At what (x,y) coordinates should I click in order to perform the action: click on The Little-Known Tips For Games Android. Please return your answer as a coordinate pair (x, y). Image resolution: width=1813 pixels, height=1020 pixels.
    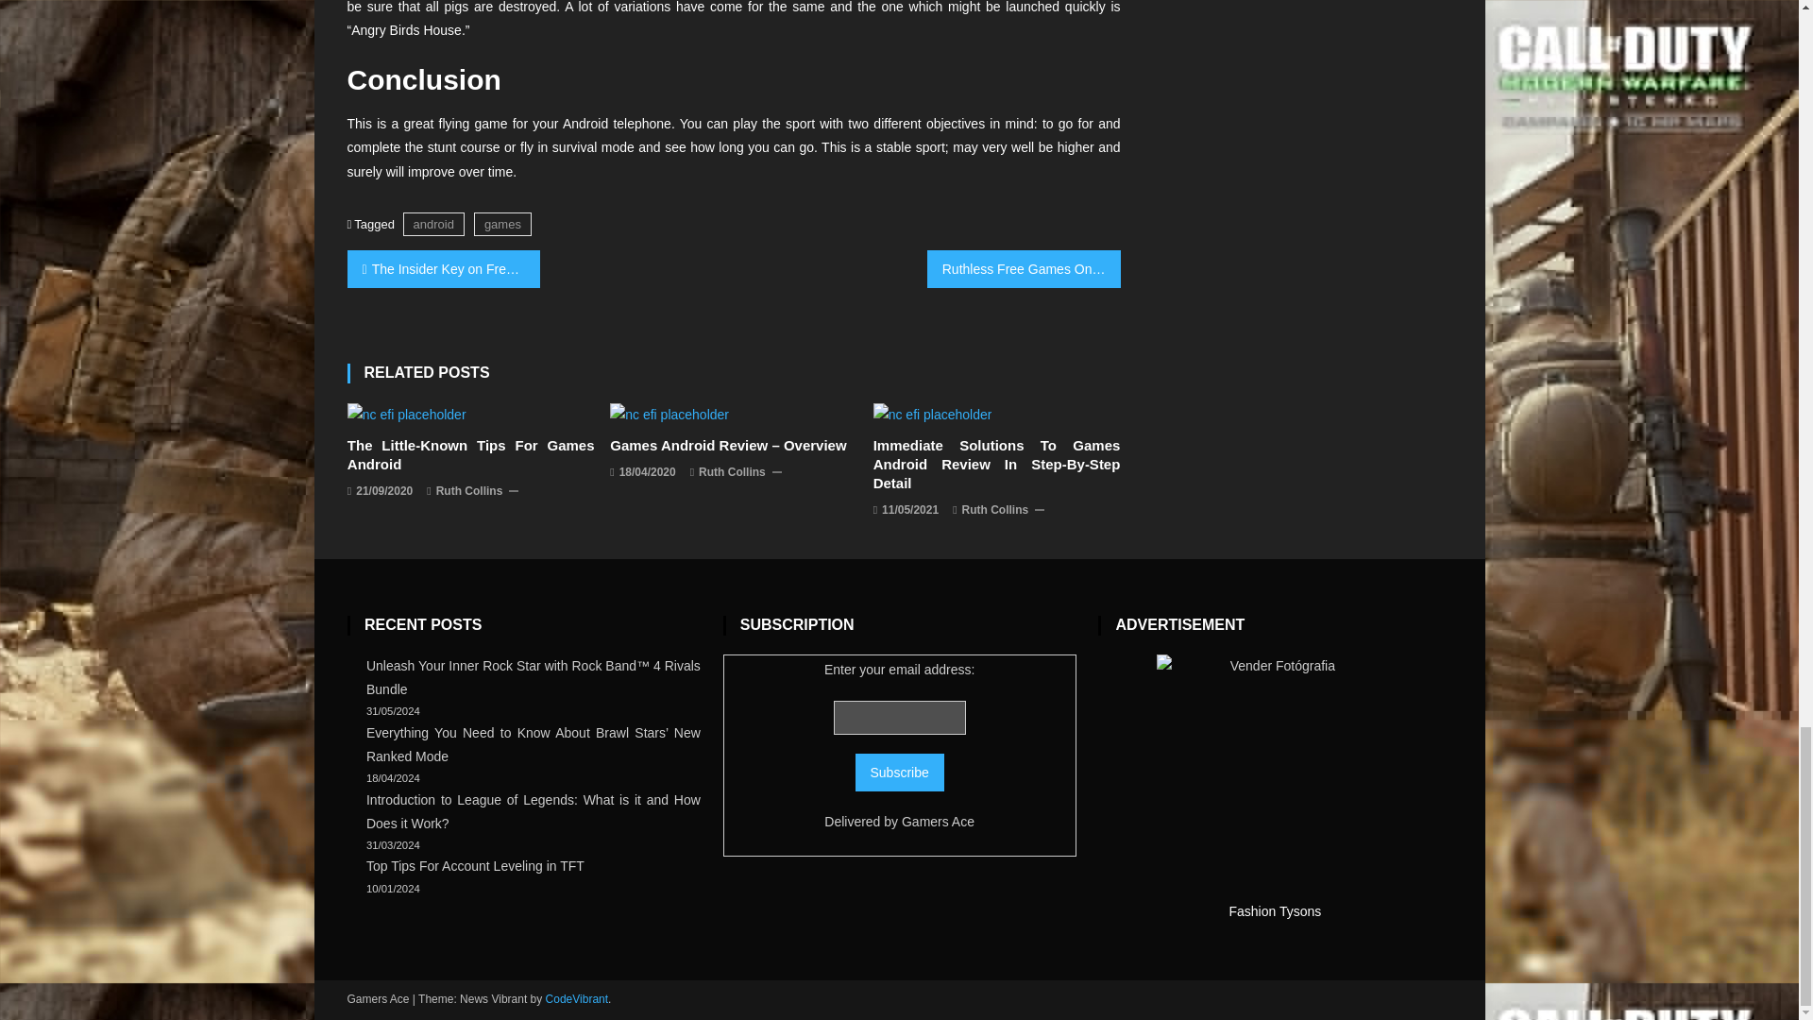
    Looking at the image, I should click on (470, 455).